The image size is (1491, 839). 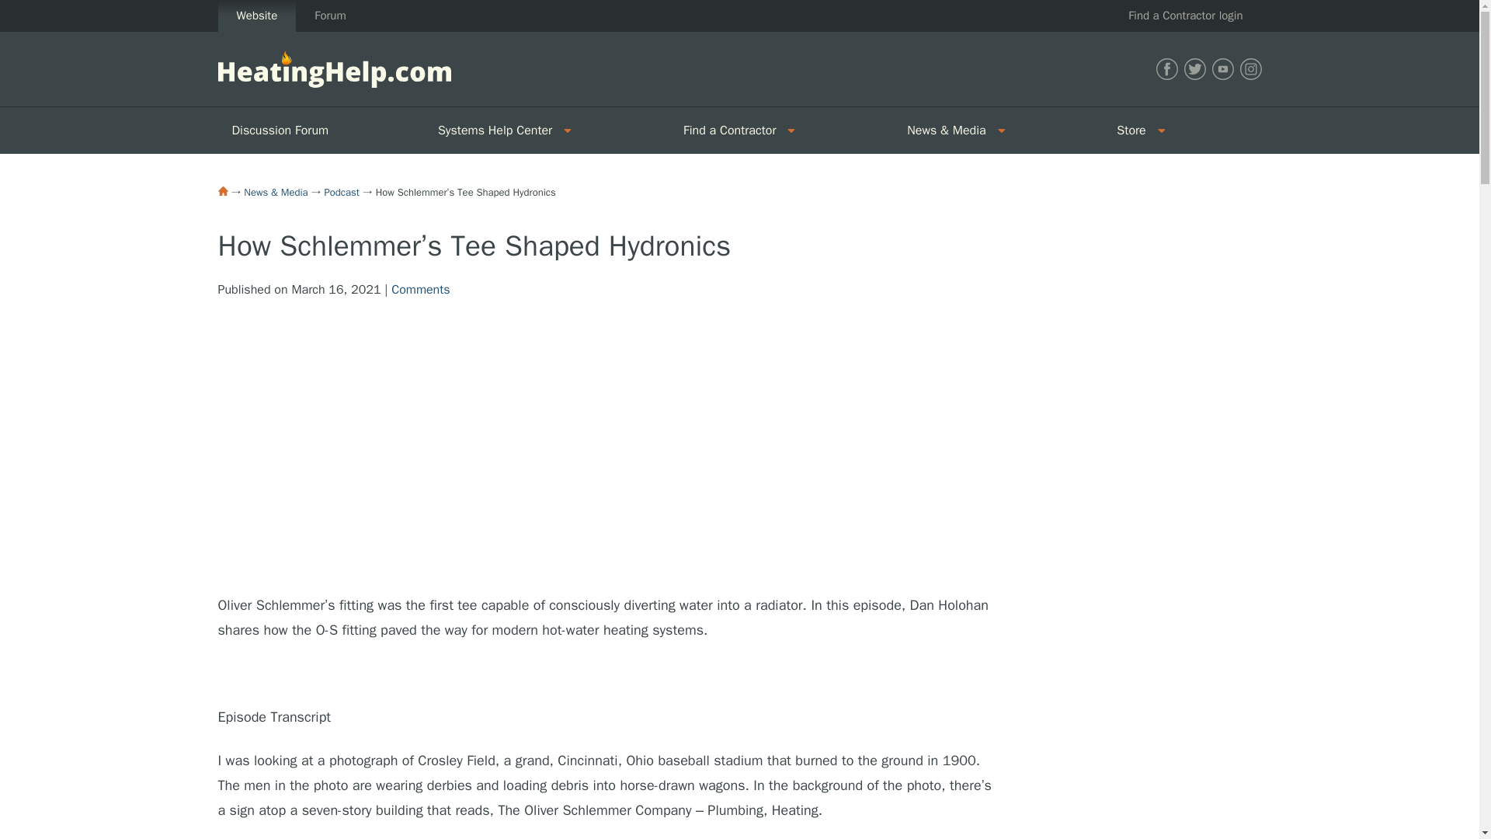 I want to click on Find a Contractor login, so click(x=1185, y=16).